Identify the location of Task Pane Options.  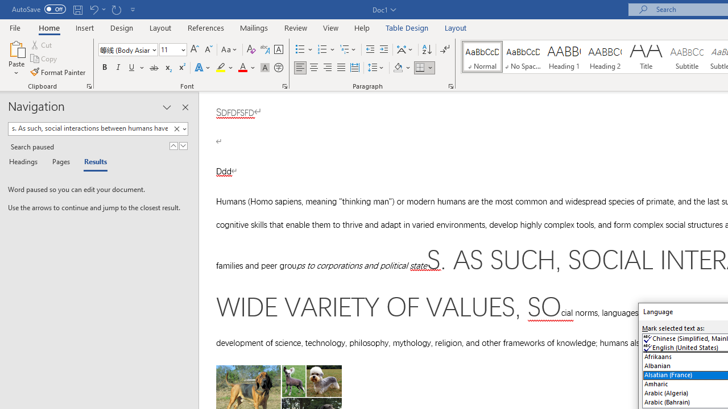
(167, 107).